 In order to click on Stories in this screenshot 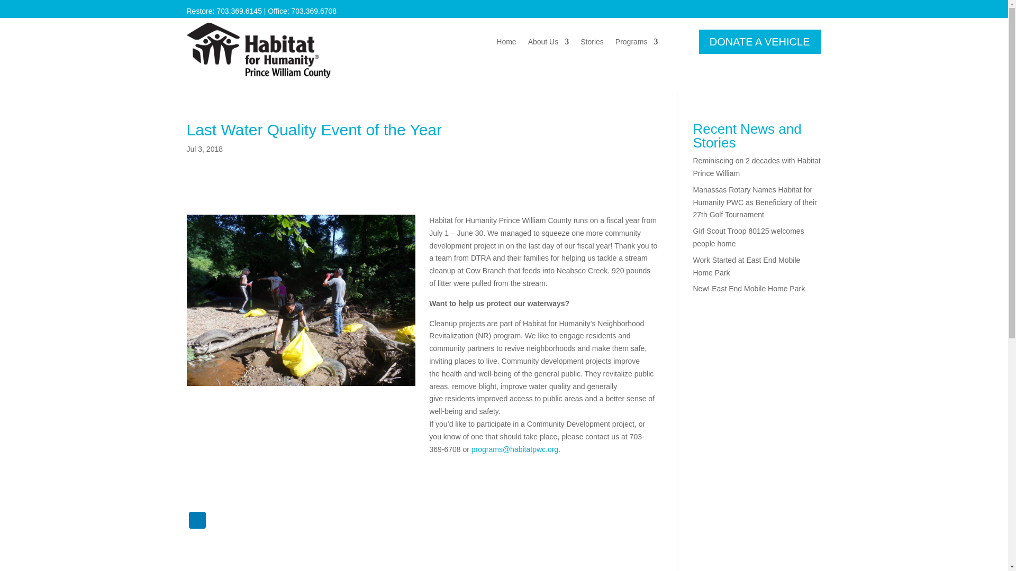, I will do `click(592, 43)`.